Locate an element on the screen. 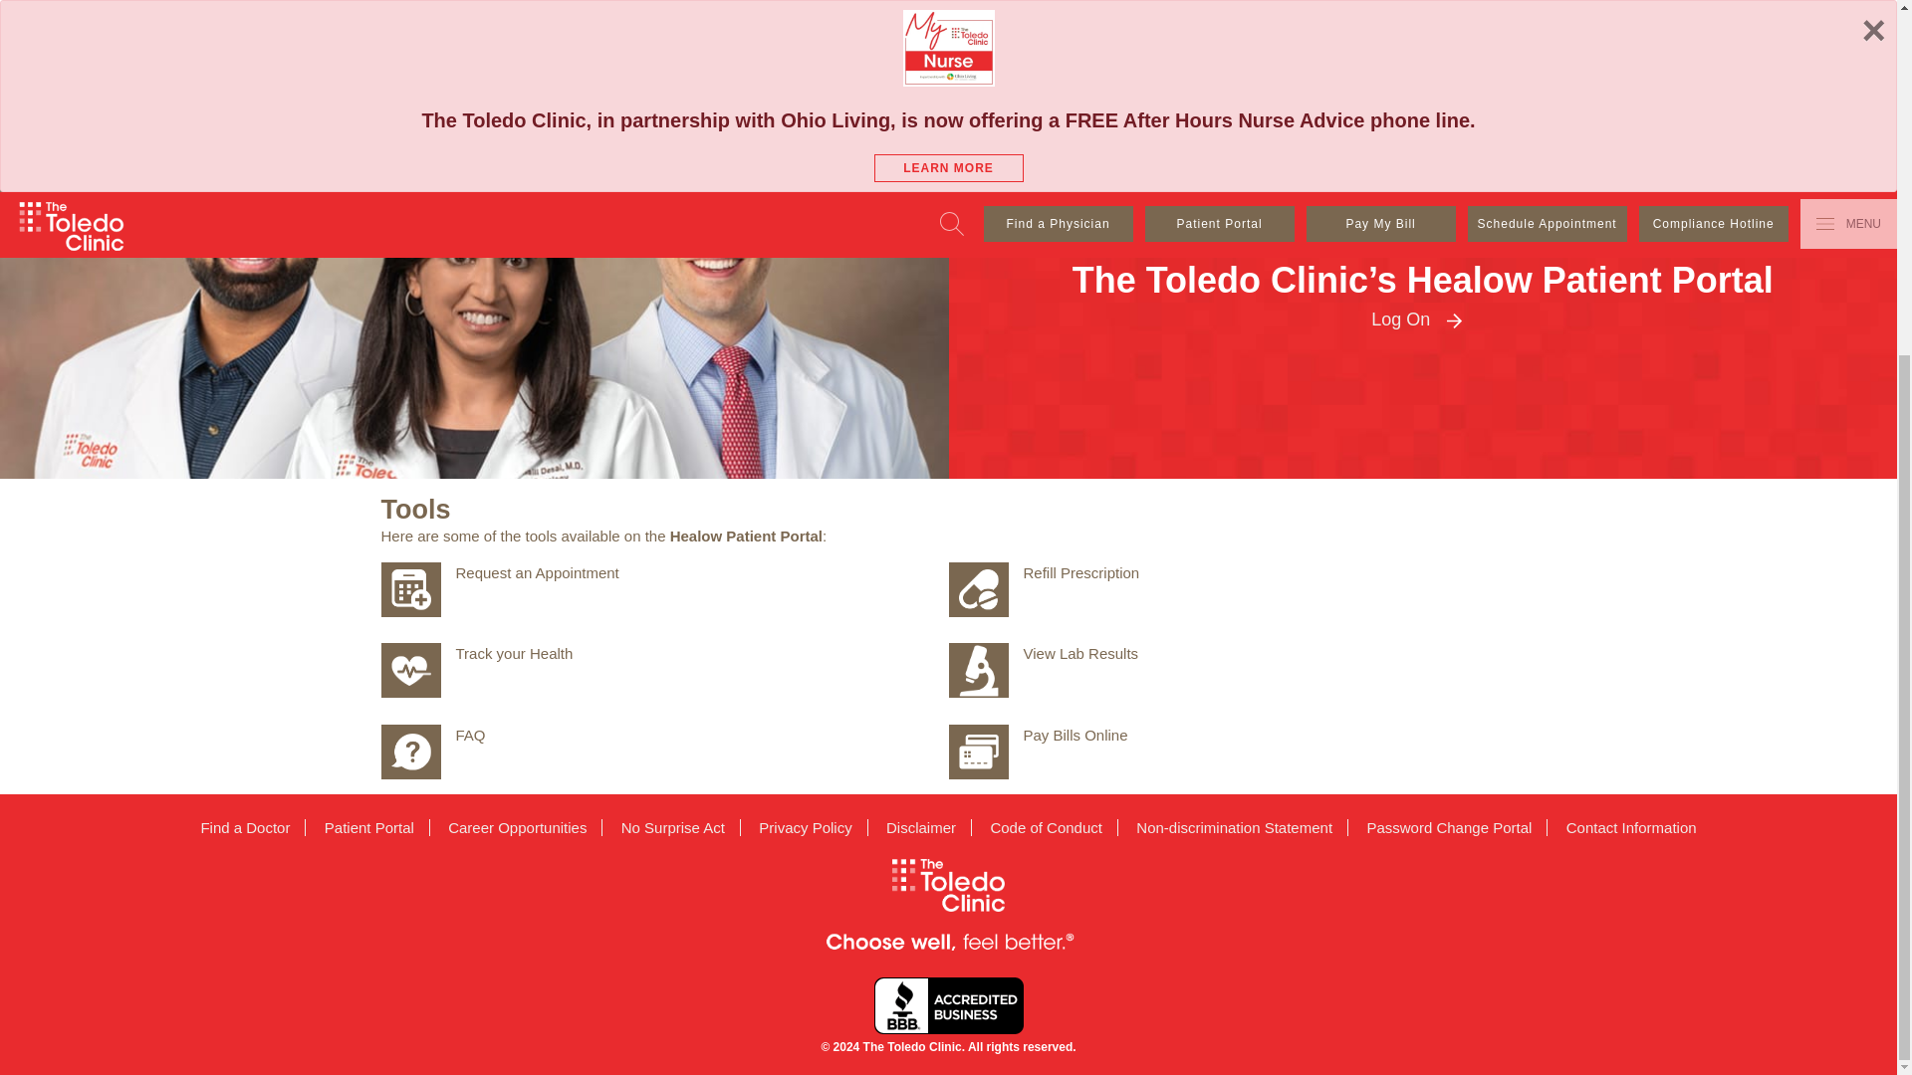 This screenshot has height=1075, width=1912. Career Opportunities is located at coordinates (518, 827).